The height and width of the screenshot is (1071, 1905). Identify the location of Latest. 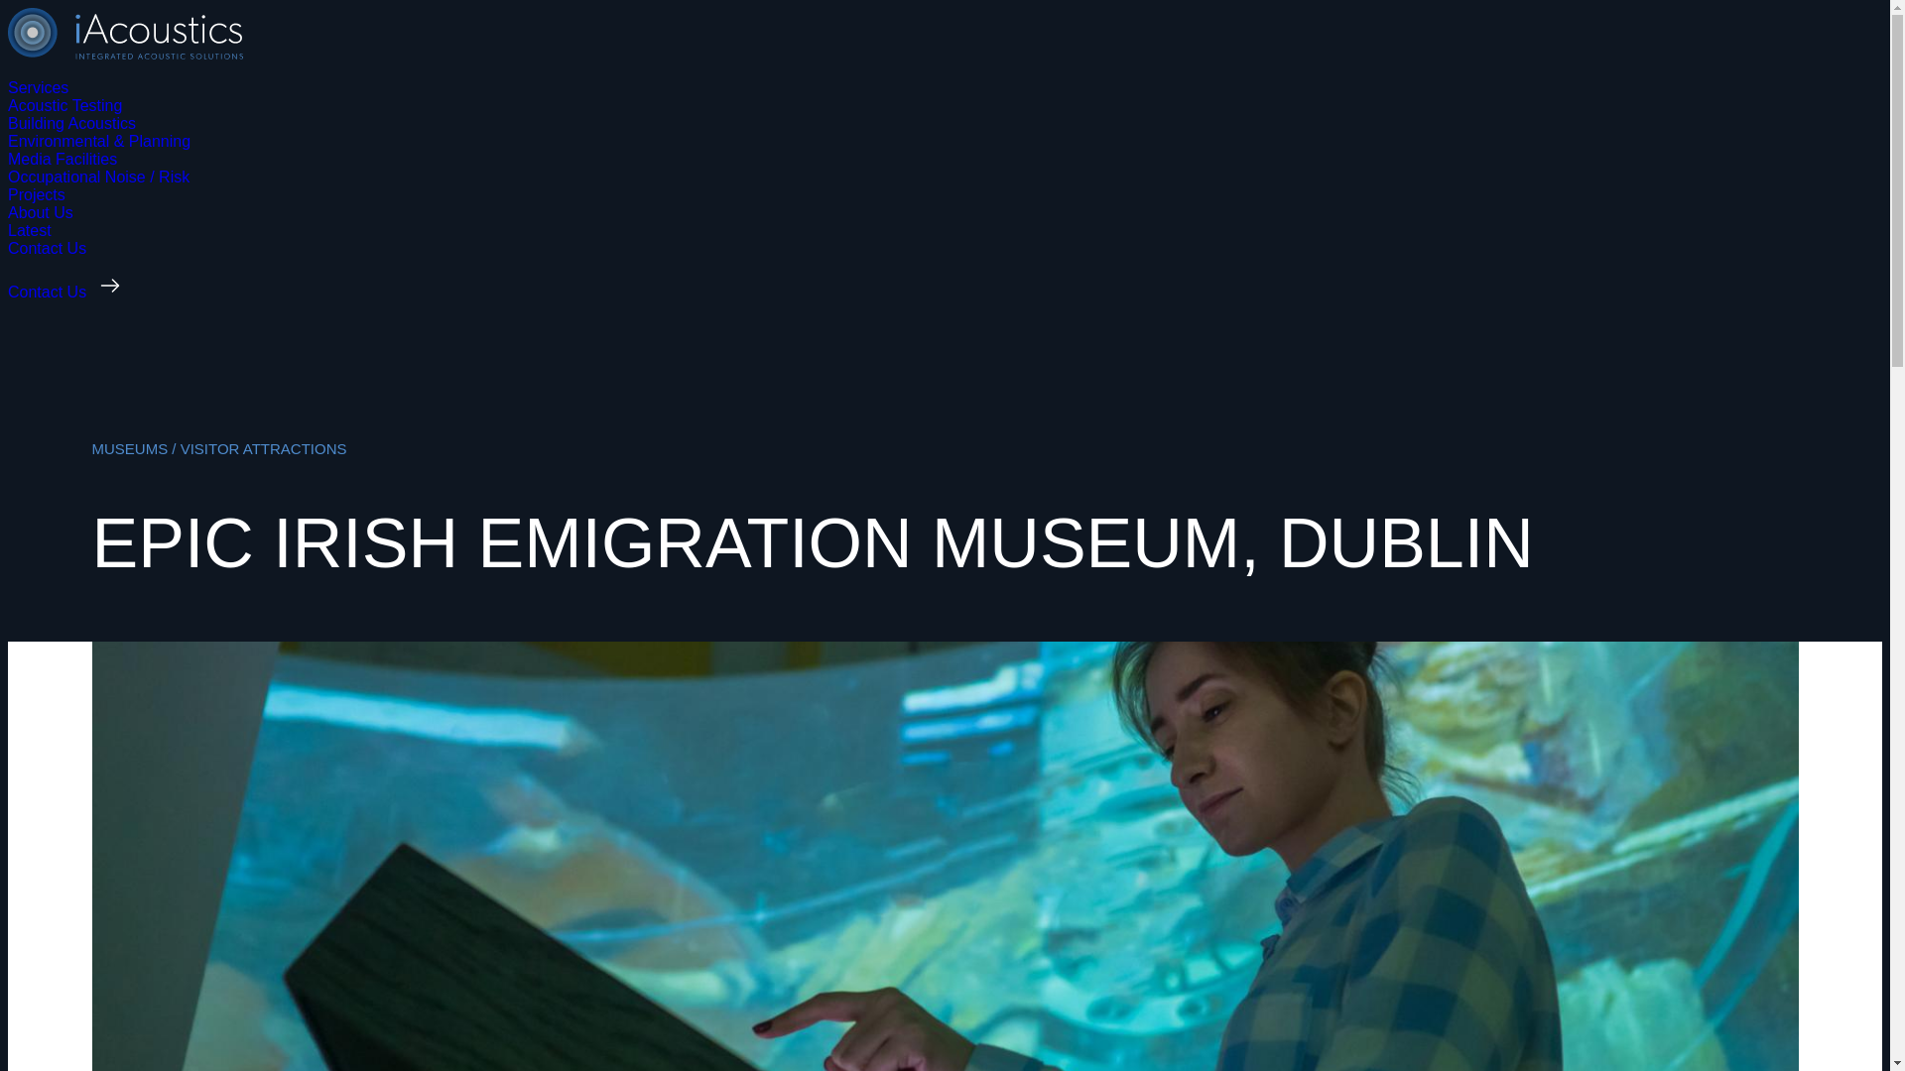
(29, 230).